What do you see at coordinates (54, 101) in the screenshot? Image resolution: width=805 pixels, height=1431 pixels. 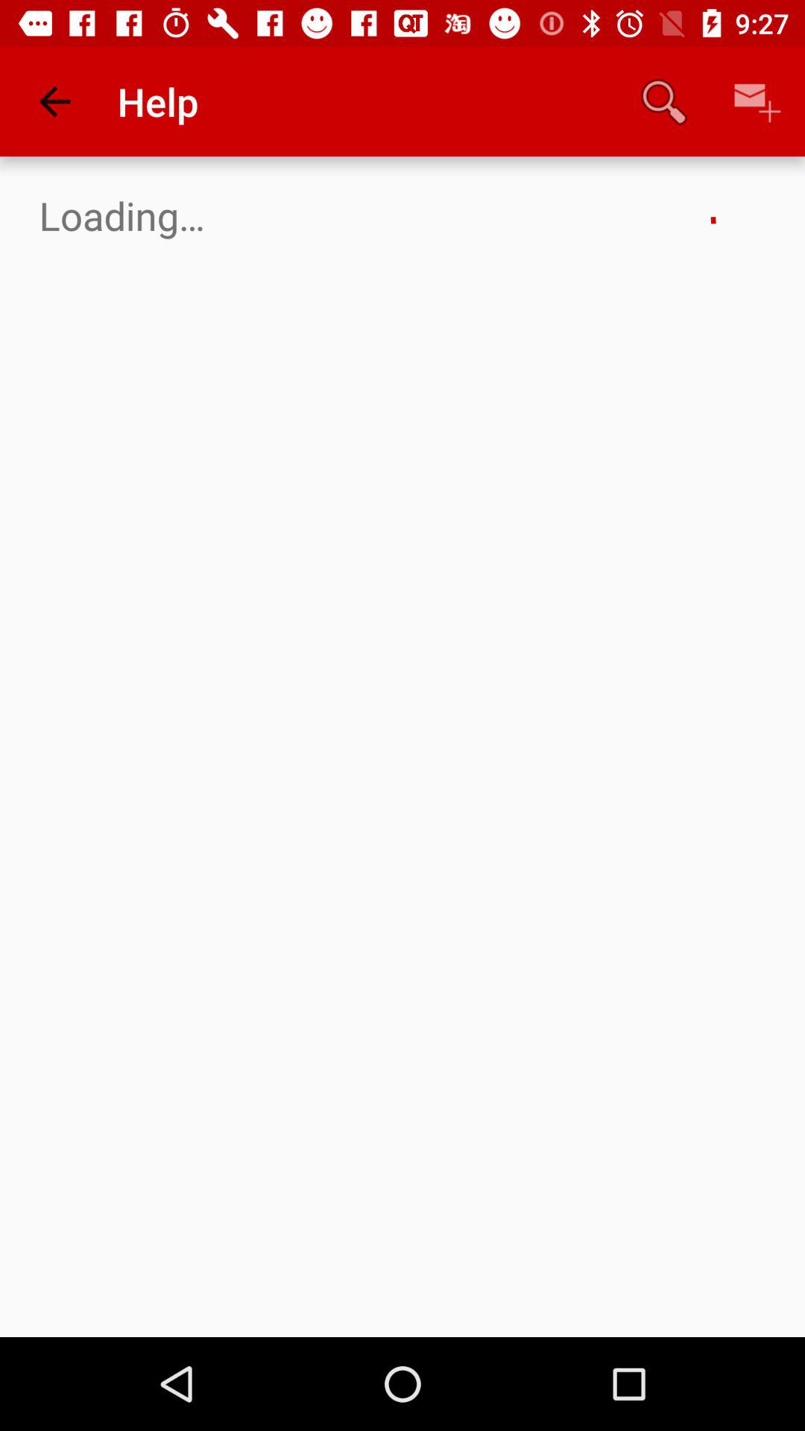 I see `select app to the left of the help item` at bounding box center [54, 101].